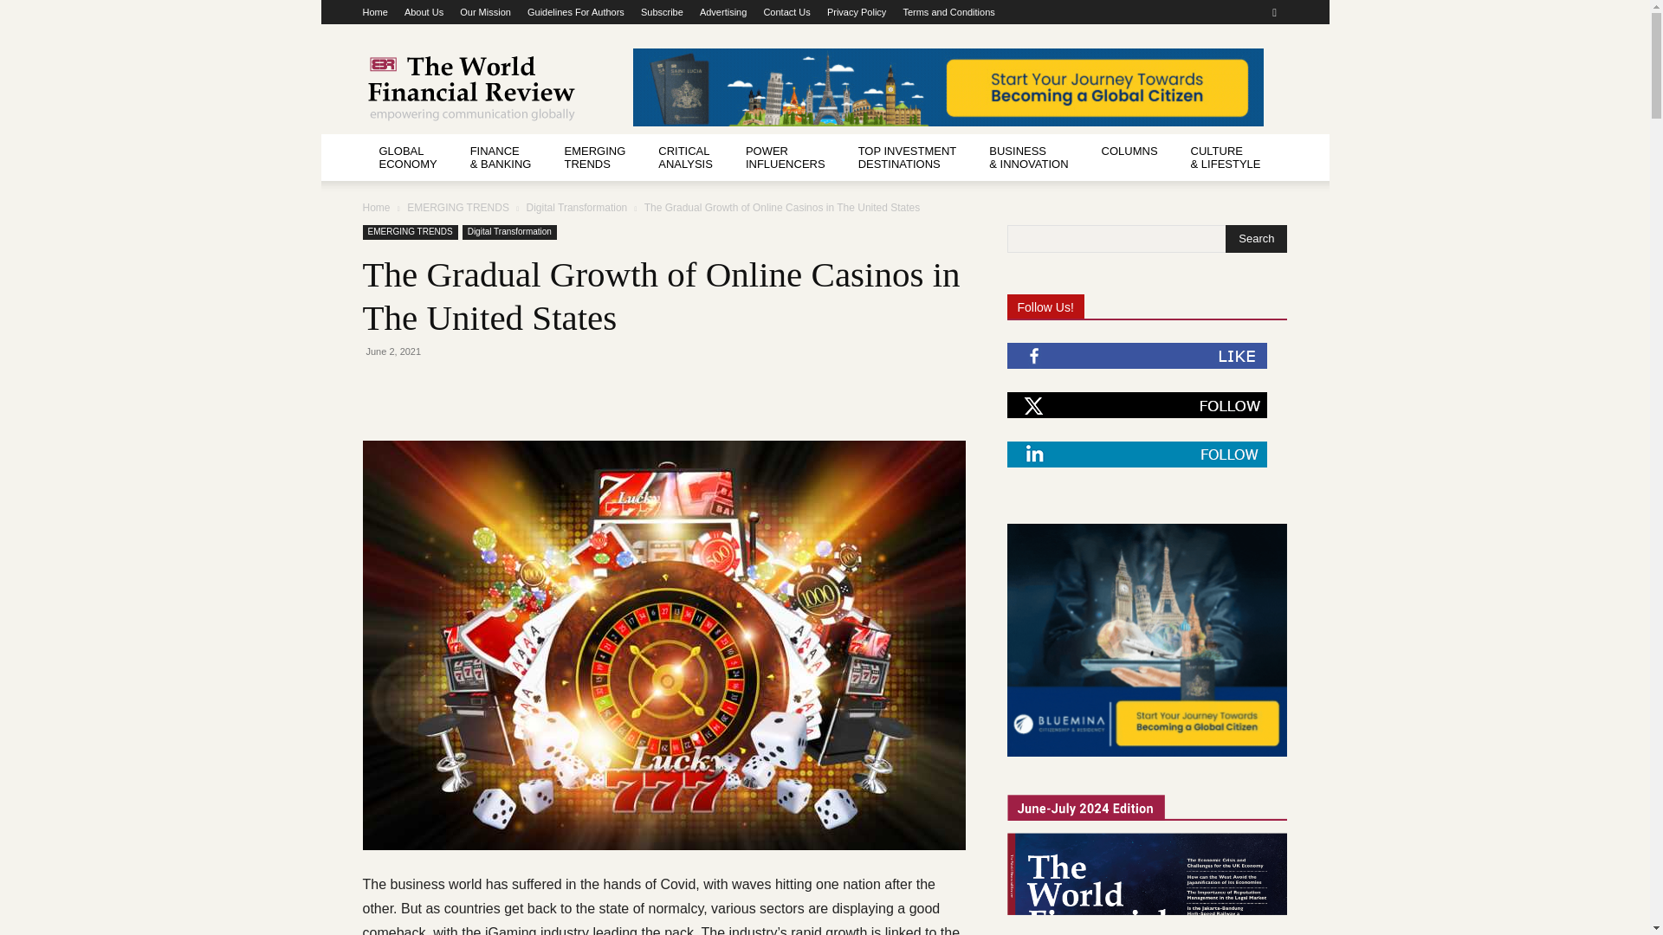 The height and width of the screenshot is (935, 1663). I want to click on Search, so click(1256, 239).